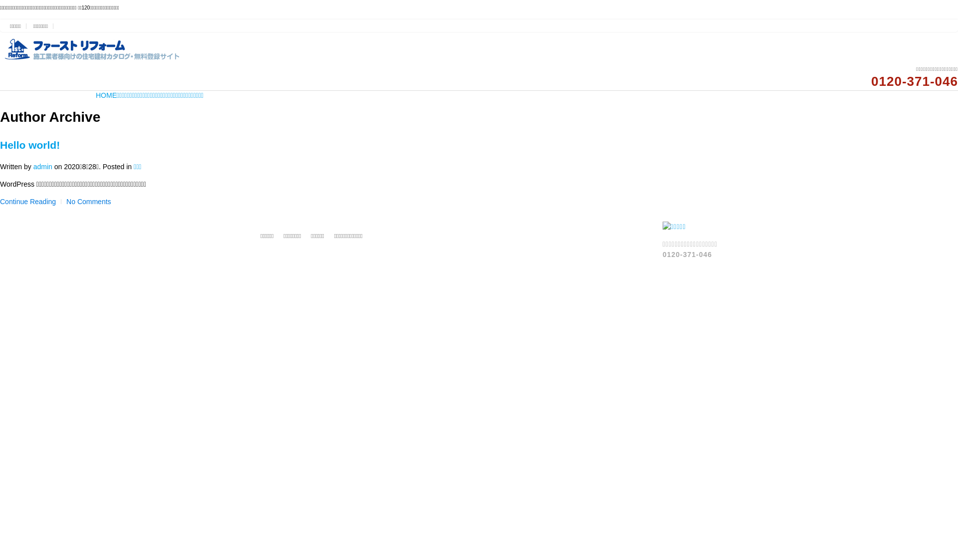 The width and height of the screenshot is (958, 539). I want to click on Hello world!, so click(30, 145).